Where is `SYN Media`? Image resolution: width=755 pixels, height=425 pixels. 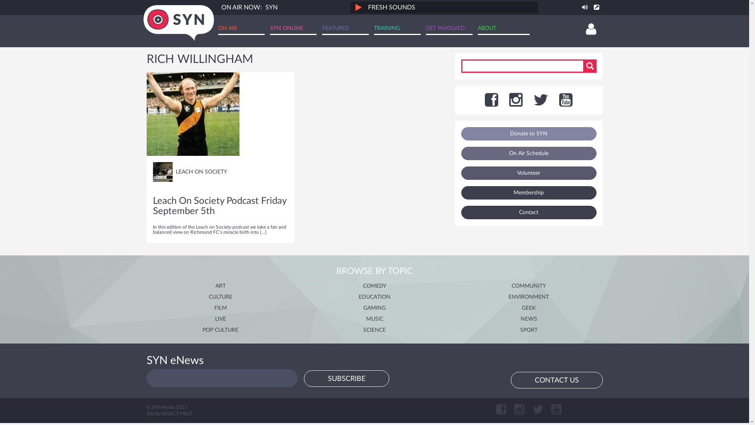 SYN Media is located at coordinates (179, 23).